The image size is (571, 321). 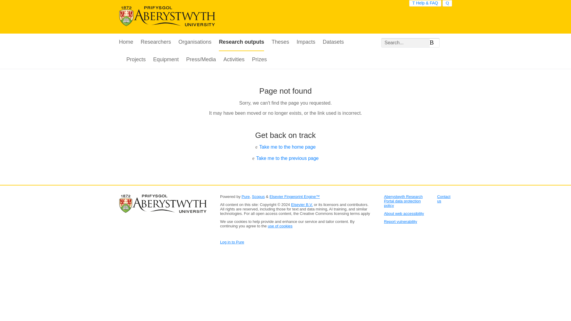 I want to click on Scopus, so click(x=258, y=196).